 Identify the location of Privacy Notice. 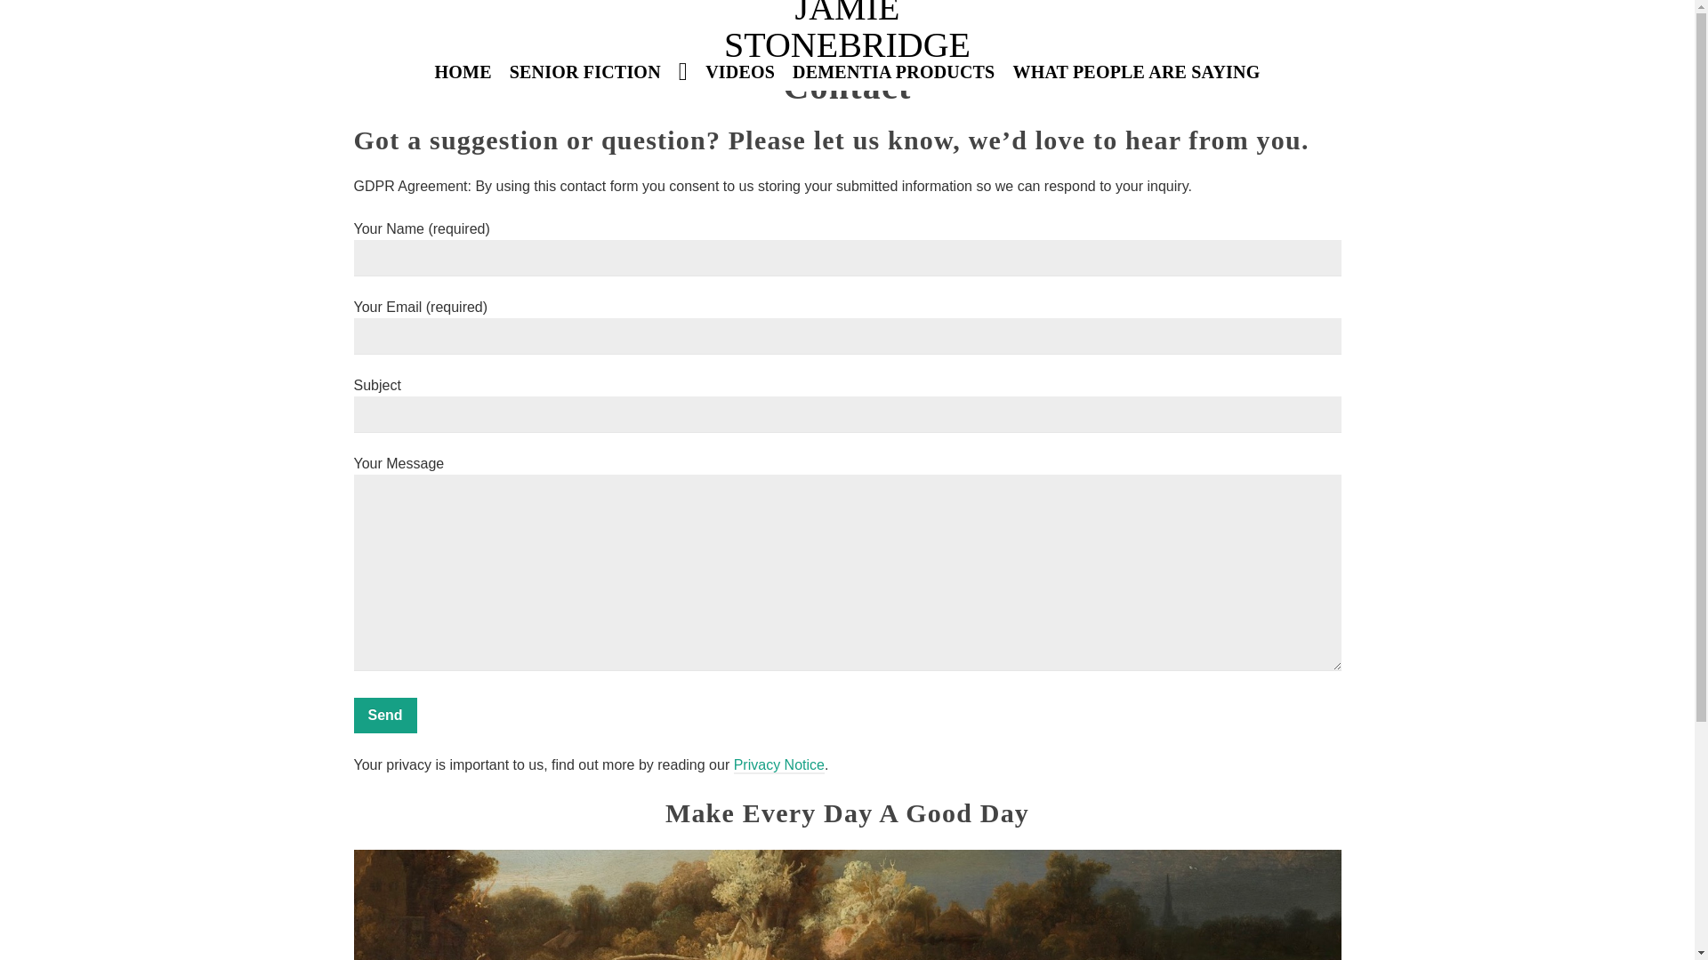
(779, 765).